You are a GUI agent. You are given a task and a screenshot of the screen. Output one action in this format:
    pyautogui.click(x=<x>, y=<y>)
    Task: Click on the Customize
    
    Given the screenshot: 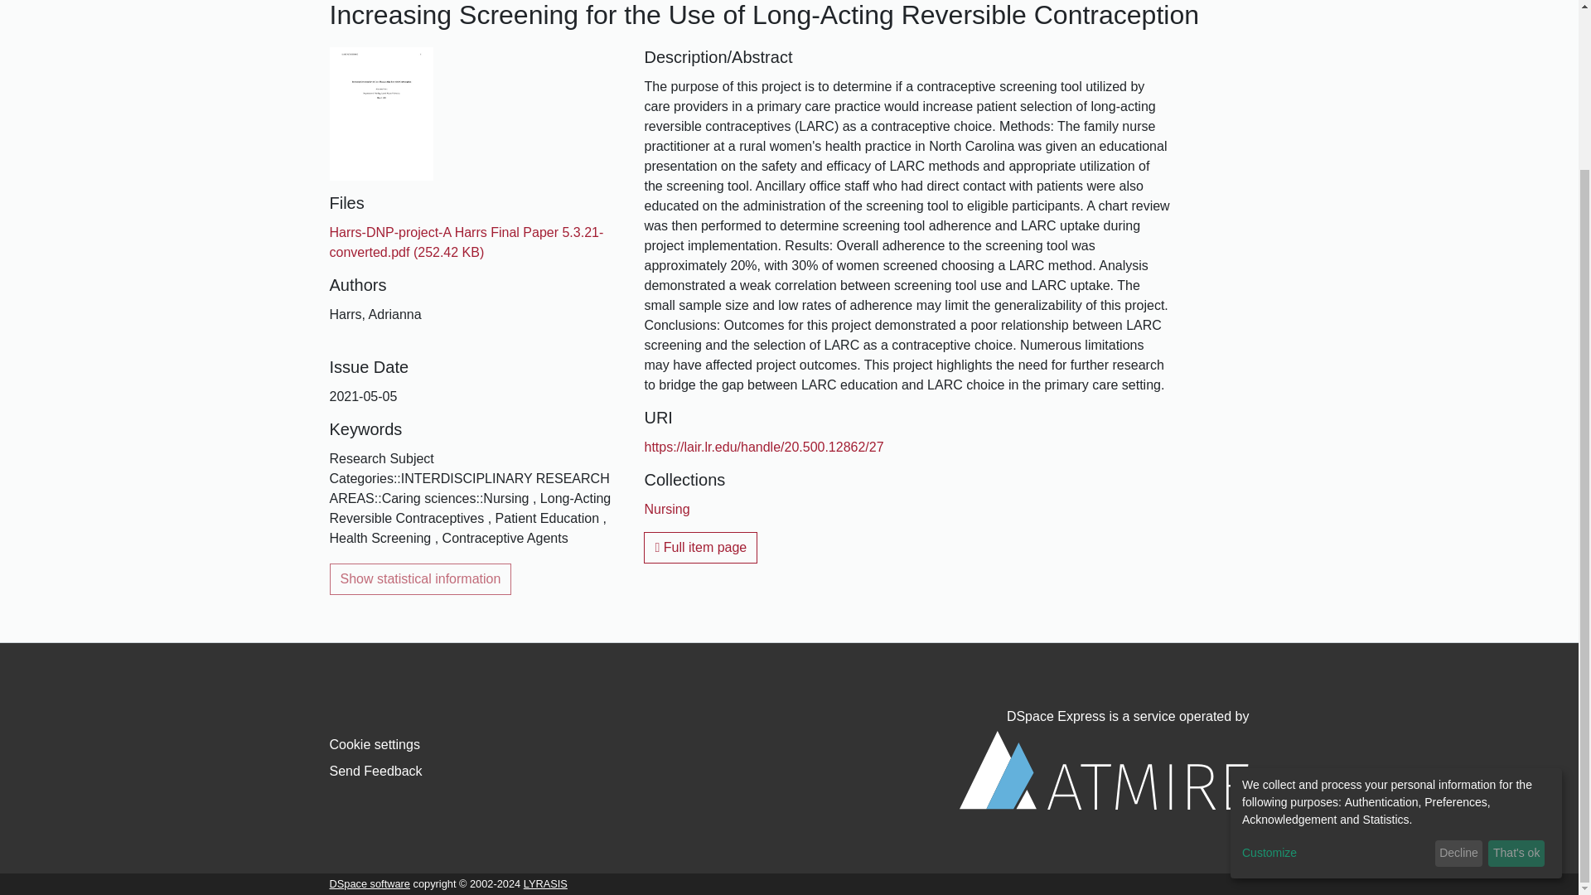 What is the action you would take?
    pyautogui.click(x=1336, y=655)
    